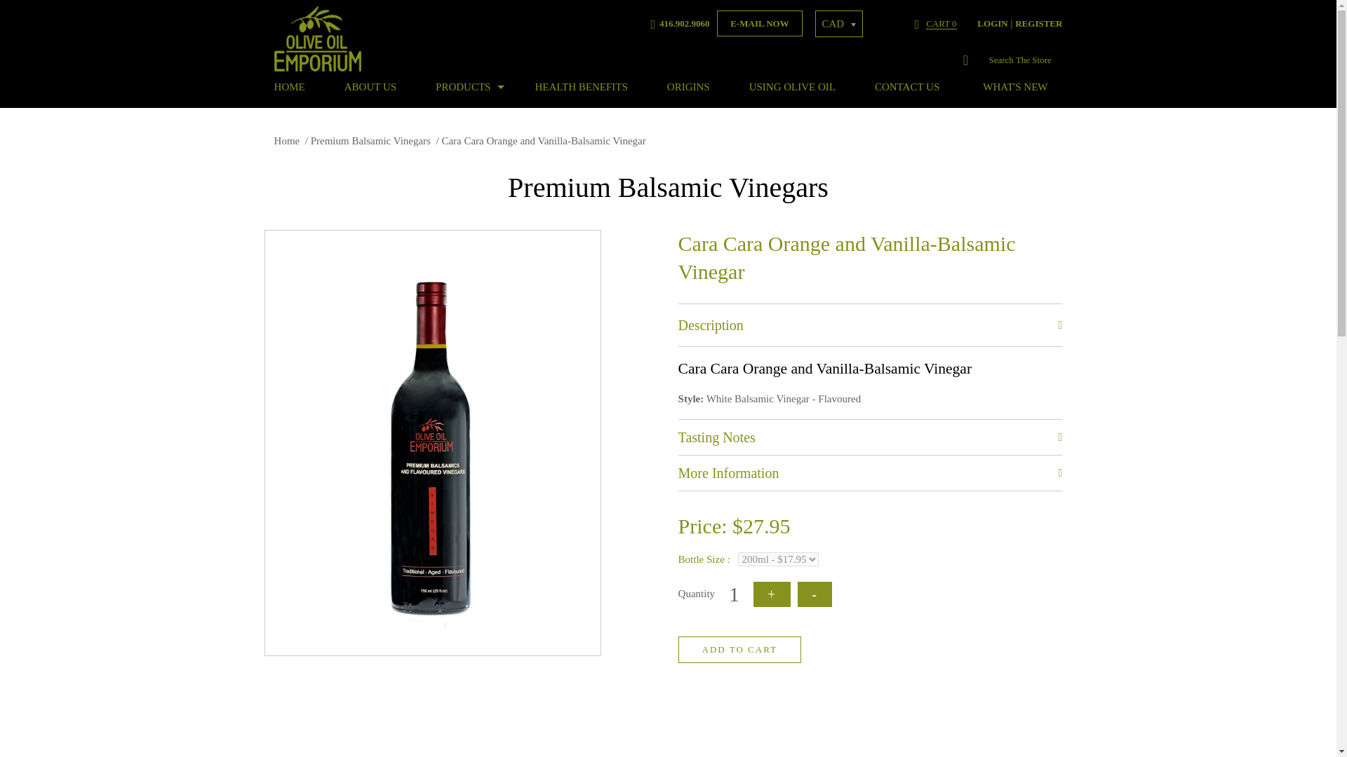  Describe the element at coordinates (1024, 60) in the screenshot. I see `Search The Store` at that location.